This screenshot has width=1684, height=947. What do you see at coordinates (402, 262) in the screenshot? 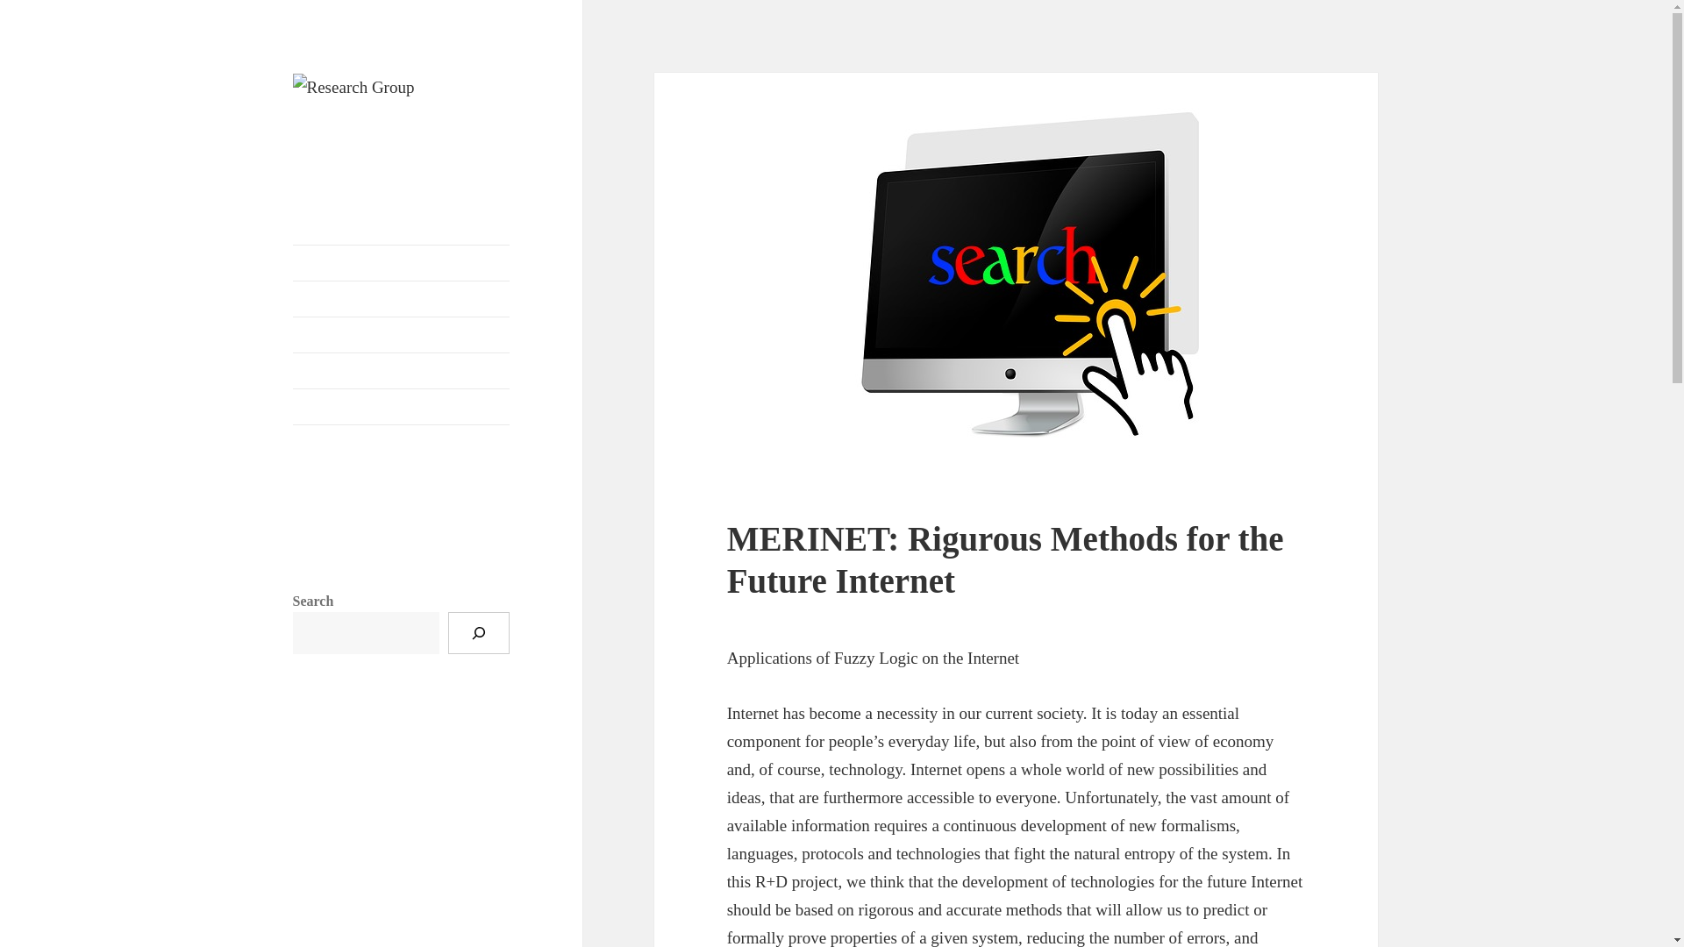
I see `Home` at bounding box center [402, 262].